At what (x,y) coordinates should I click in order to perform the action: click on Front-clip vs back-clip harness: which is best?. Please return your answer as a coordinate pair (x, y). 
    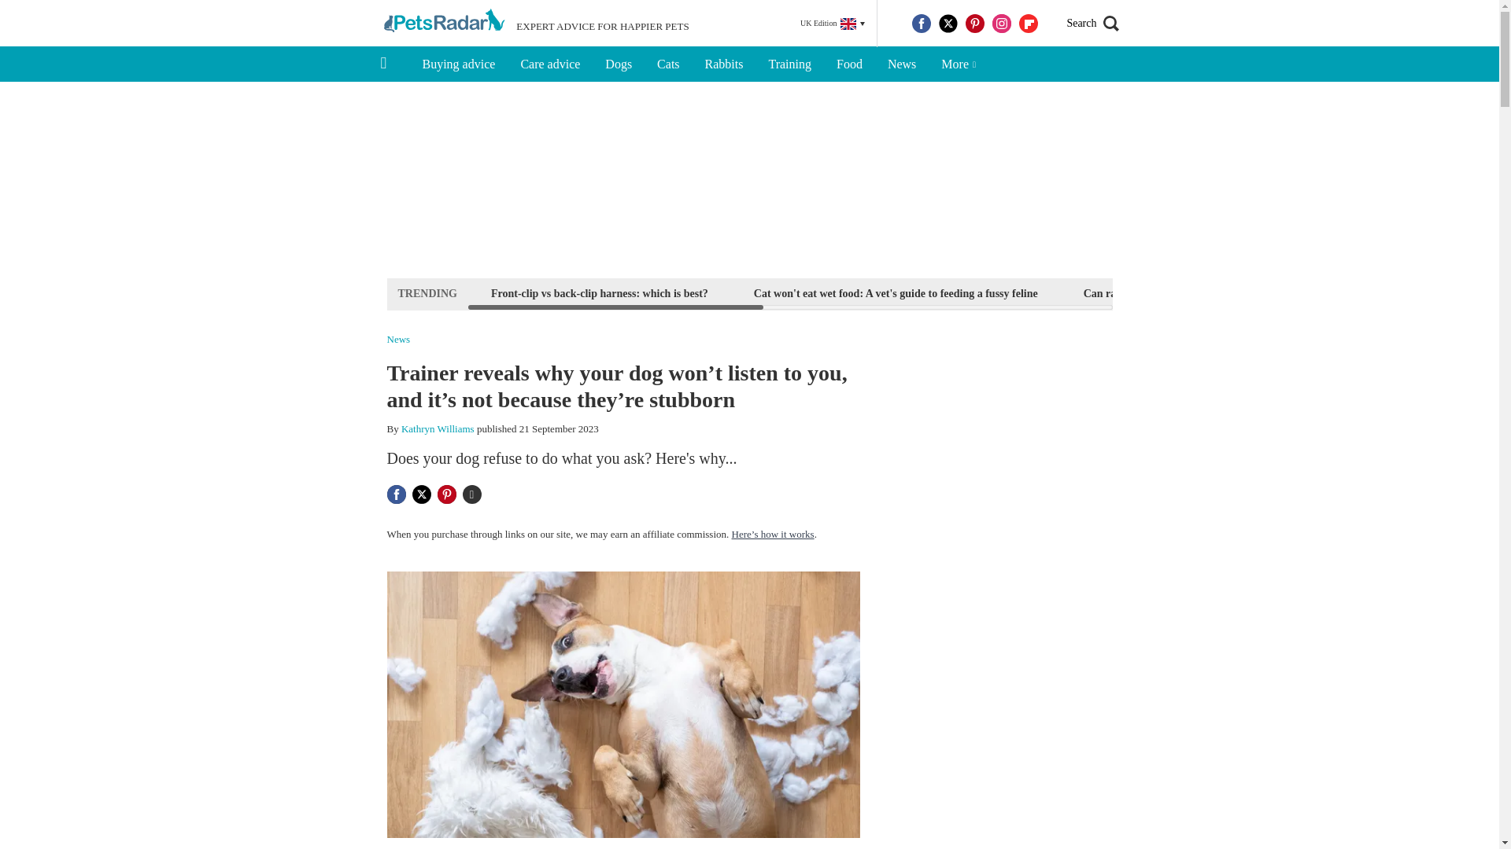
    Looking at the image, I should click on (599, 292).